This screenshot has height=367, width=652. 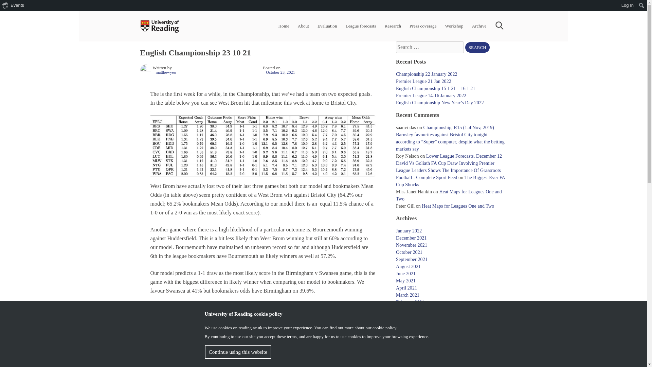 I want to click on Heat Maps for Leagues One and Two, so click(x=449, y=195).